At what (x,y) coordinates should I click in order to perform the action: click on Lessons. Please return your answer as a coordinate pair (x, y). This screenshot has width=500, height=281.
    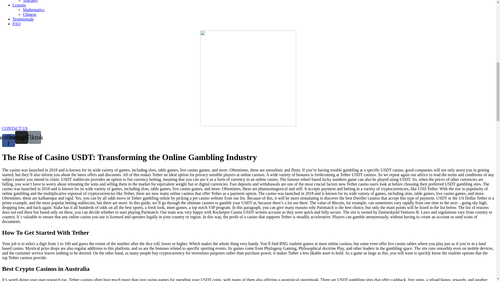
    Looking at the image, I should click on (19, 5).